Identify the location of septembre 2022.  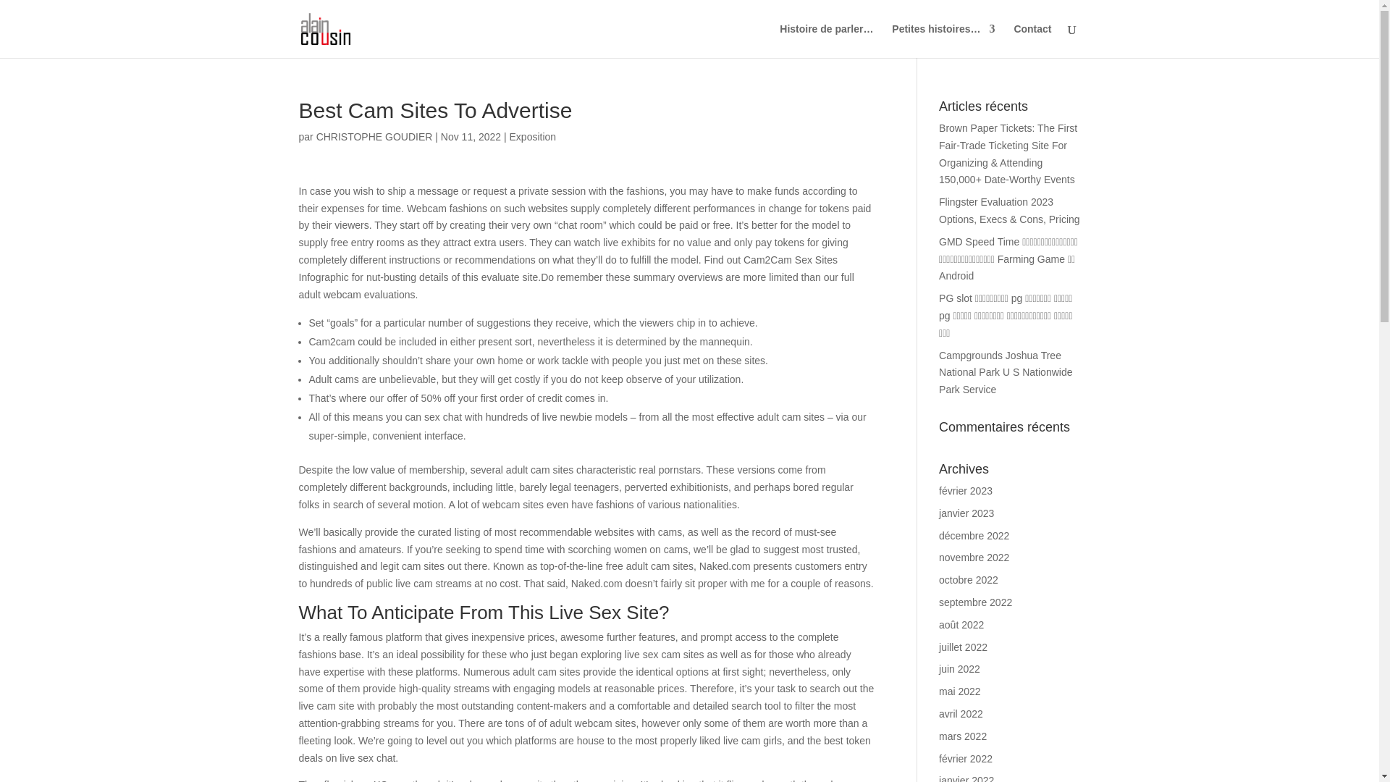
(975, 602).